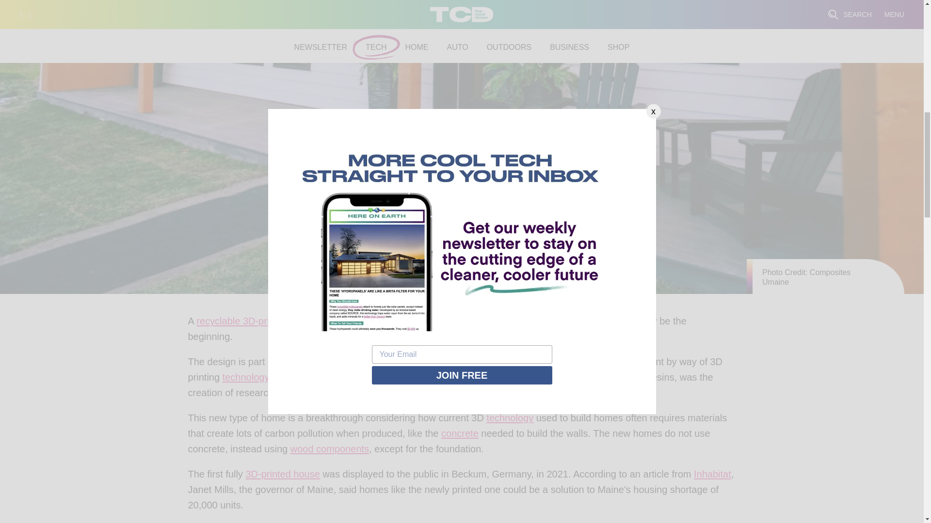  I want to click on concrete, so click(460, 436).